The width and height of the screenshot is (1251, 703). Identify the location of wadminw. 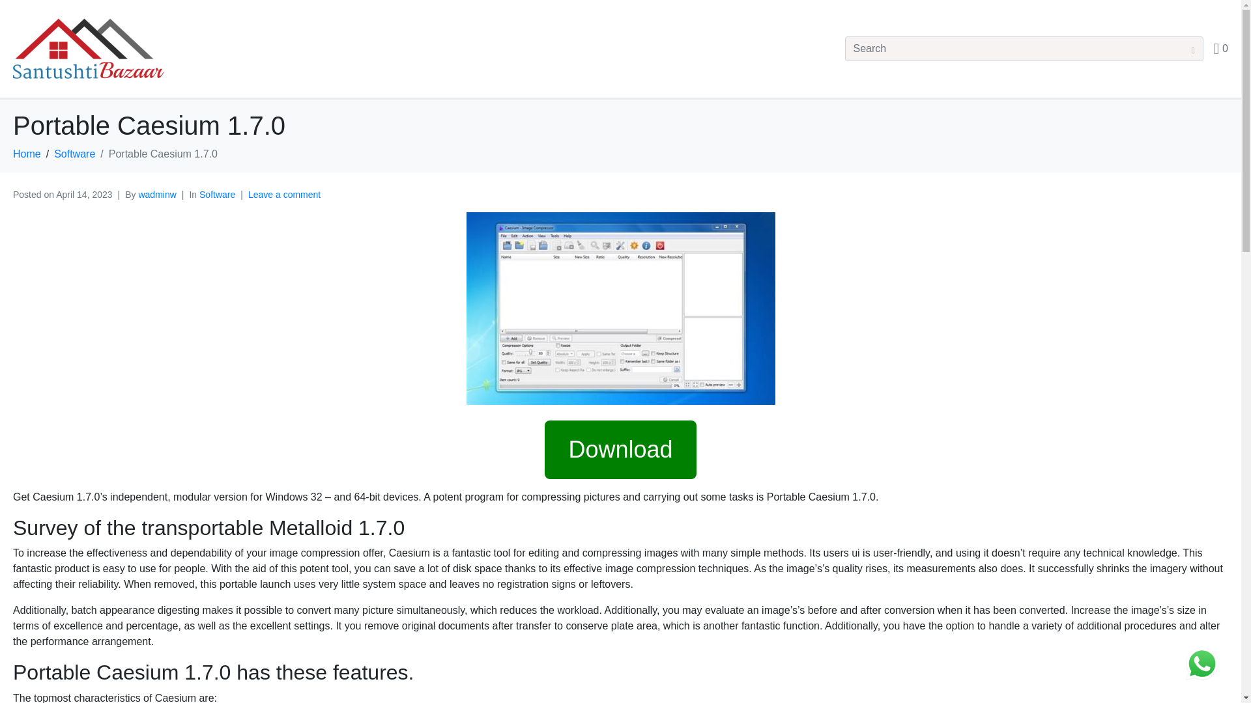
(156, 194).